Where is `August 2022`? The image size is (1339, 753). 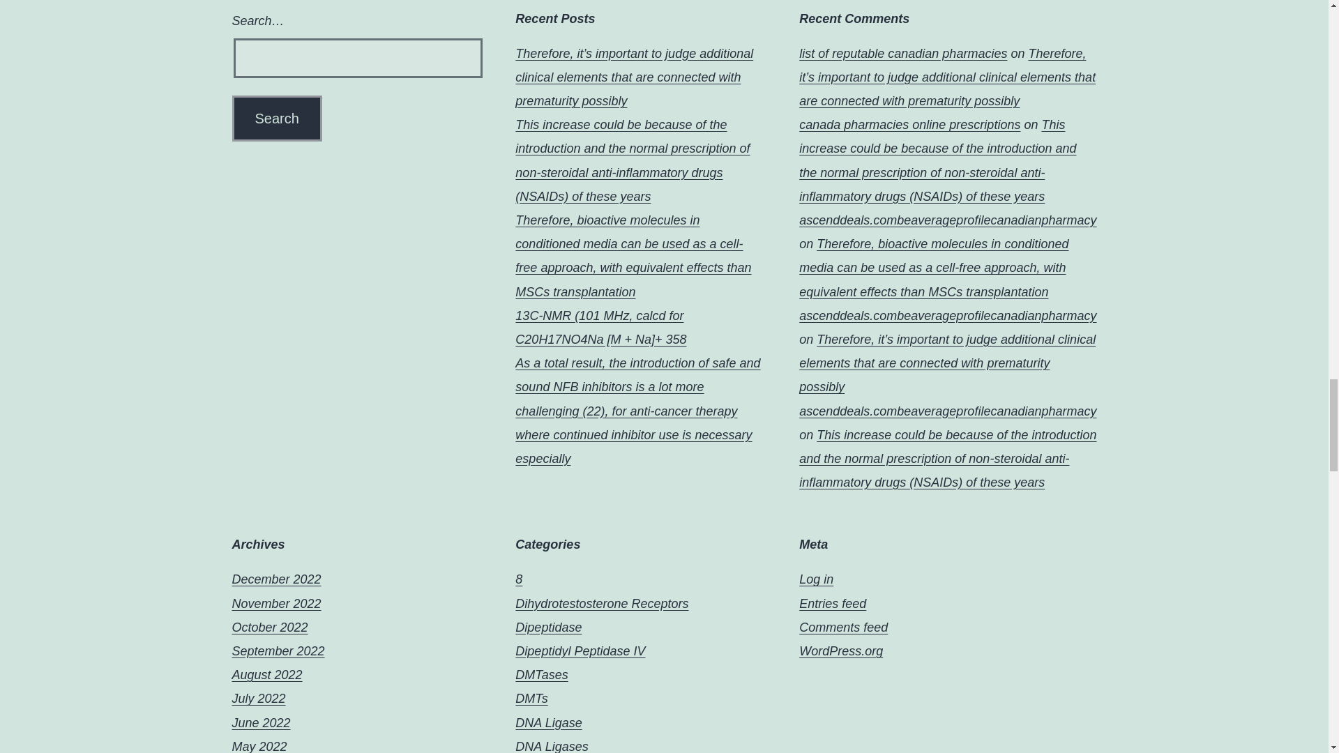 August 2022 is located at coordinates (266, 675).